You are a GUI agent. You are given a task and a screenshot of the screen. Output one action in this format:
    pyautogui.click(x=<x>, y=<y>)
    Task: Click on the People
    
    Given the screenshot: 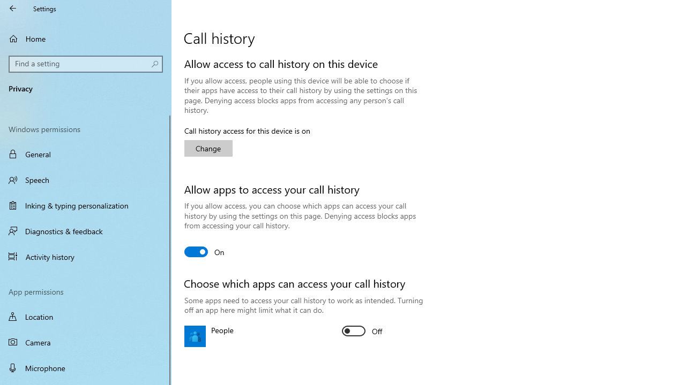 What is the action you would take?
    pyautogui.click(x=362, y=331)
    